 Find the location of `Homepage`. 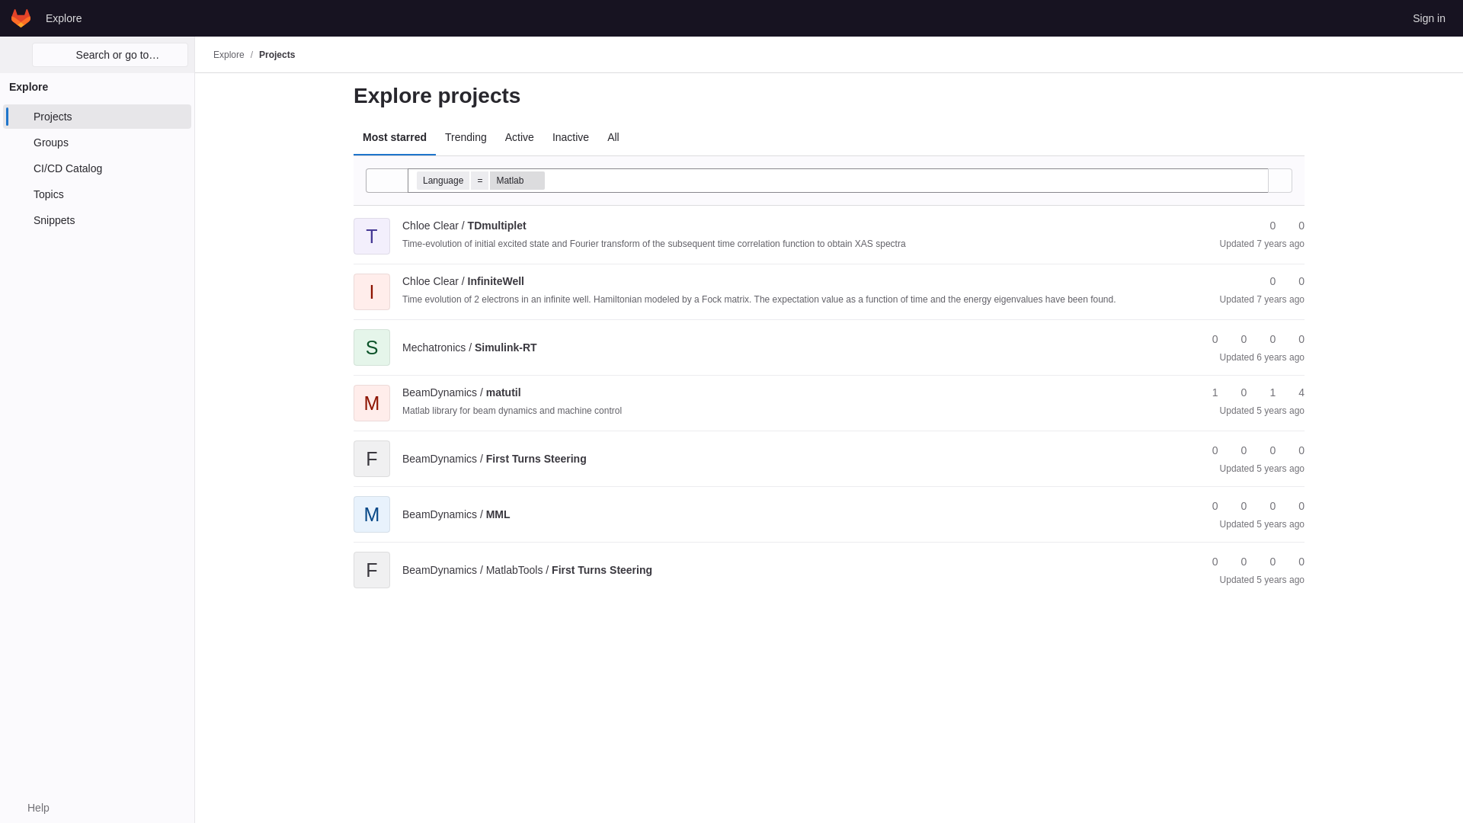

Homepage is located at coordinates (21, 18).